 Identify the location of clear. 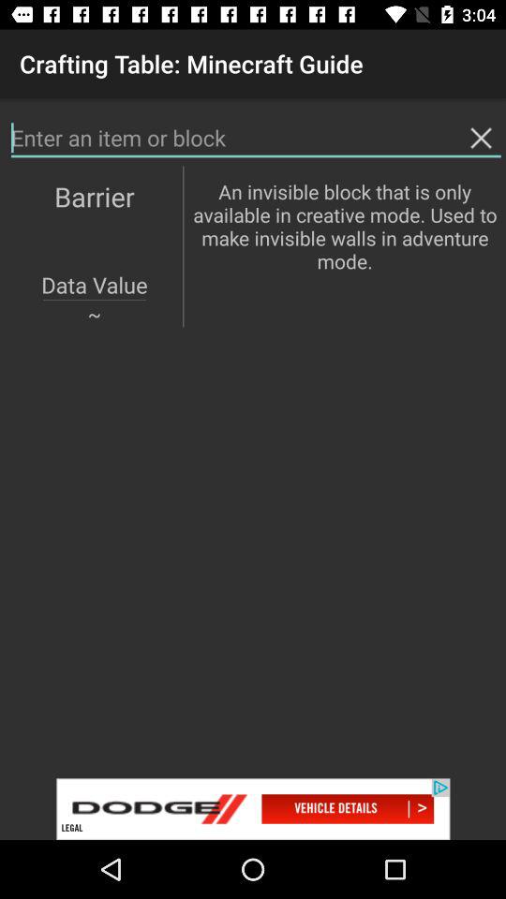
(481, 138).